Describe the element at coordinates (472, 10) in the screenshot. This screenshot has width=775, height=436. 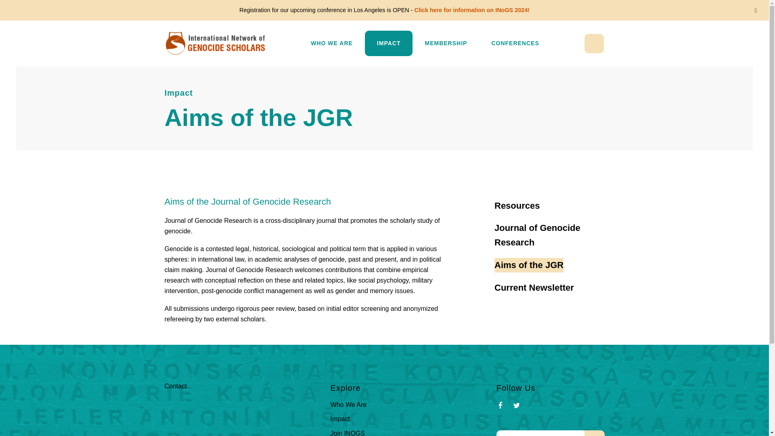
I see `Click here for information on INoGS 2024!` at that location.